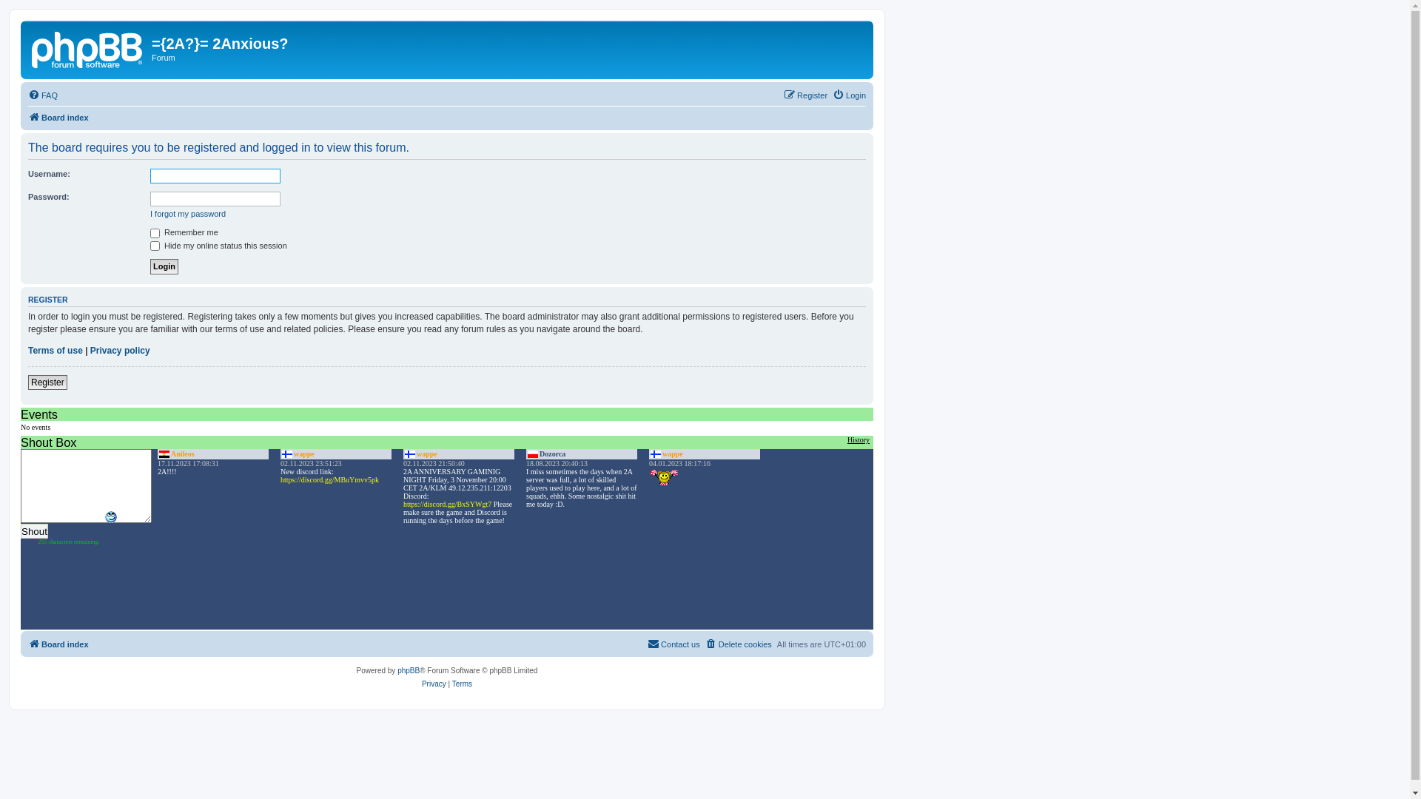 The width and height of the screenshot is (1421, 799). What do you see at coordinates (188, 214) in the screenshot?
I see `I forgot my password` at bounding box center [188, 214].